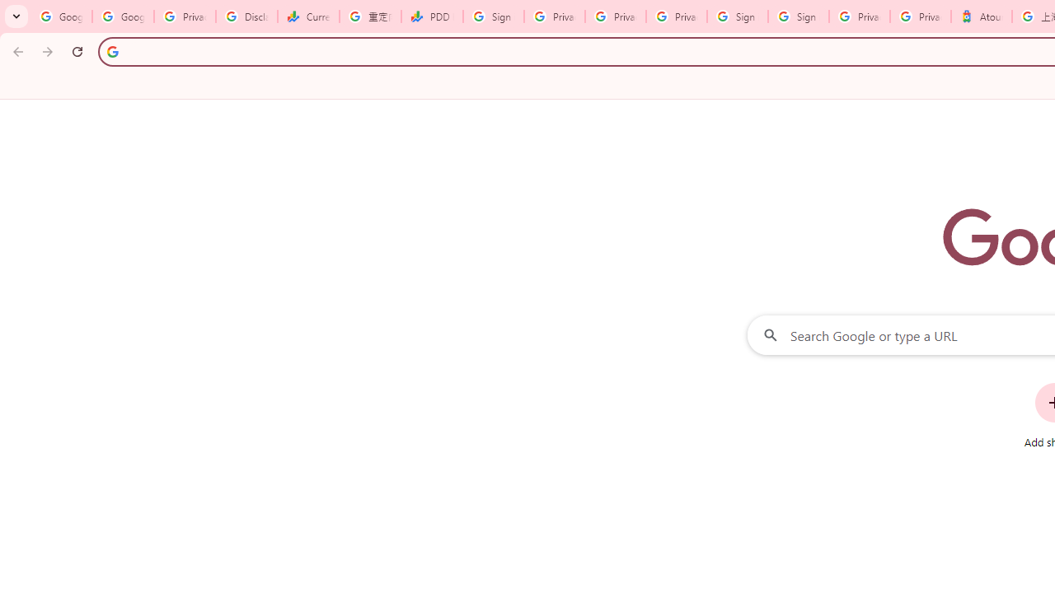  I want to click on Privacy Checkup, so click(676, 16).